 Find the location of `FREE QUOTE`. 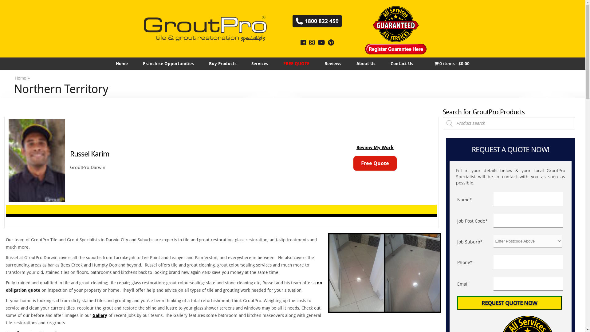

FREE QUOTE is located at coordinates (297, 63).